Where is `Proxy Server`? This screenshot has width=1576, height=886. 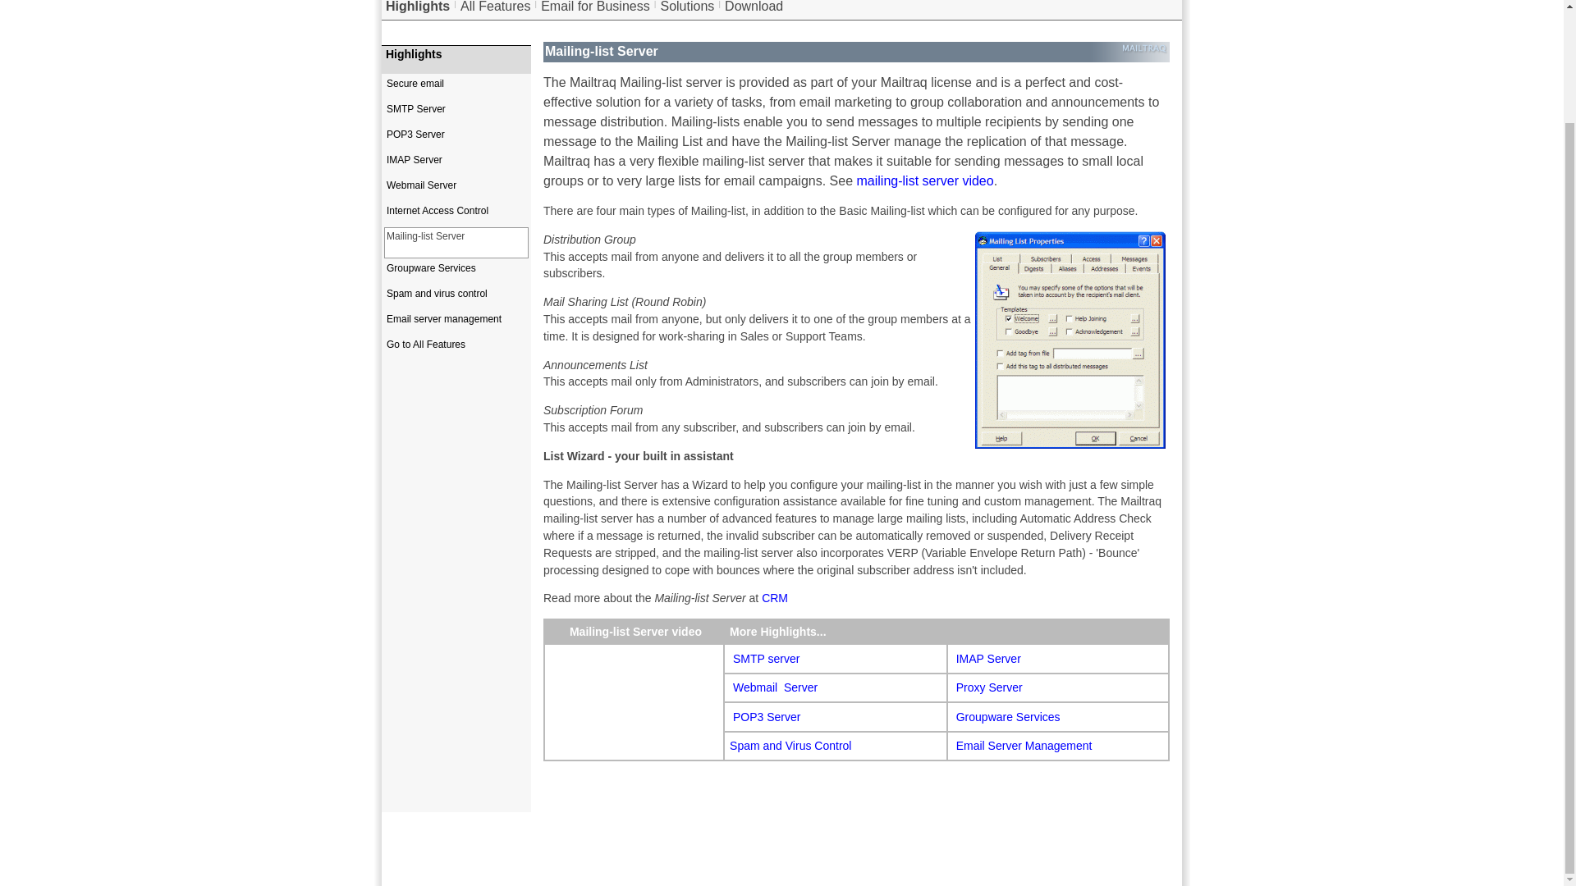
Proxy Server is located at coordinates (990, 687).